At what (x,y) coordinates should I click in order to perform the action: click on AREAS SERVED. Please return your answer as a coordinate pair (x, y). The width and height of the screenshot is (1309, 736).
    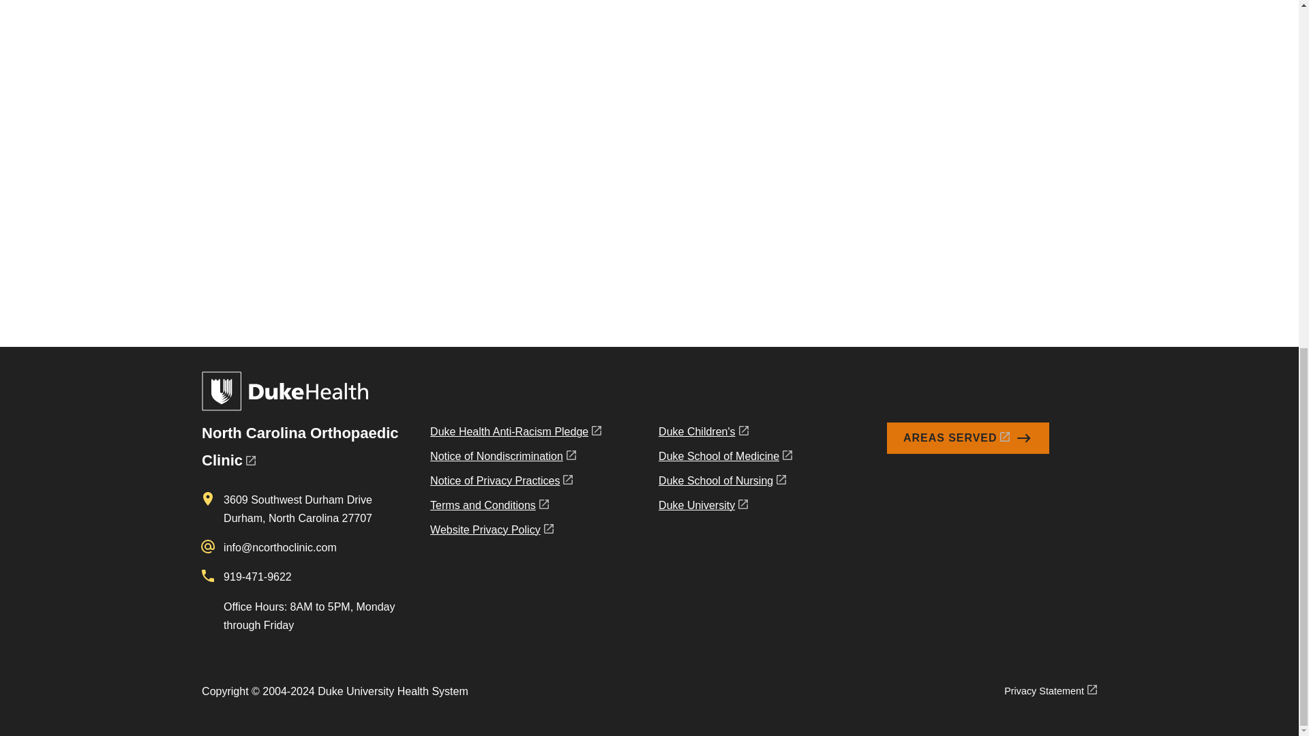
    Looking at the image, I should click on (968, 438).